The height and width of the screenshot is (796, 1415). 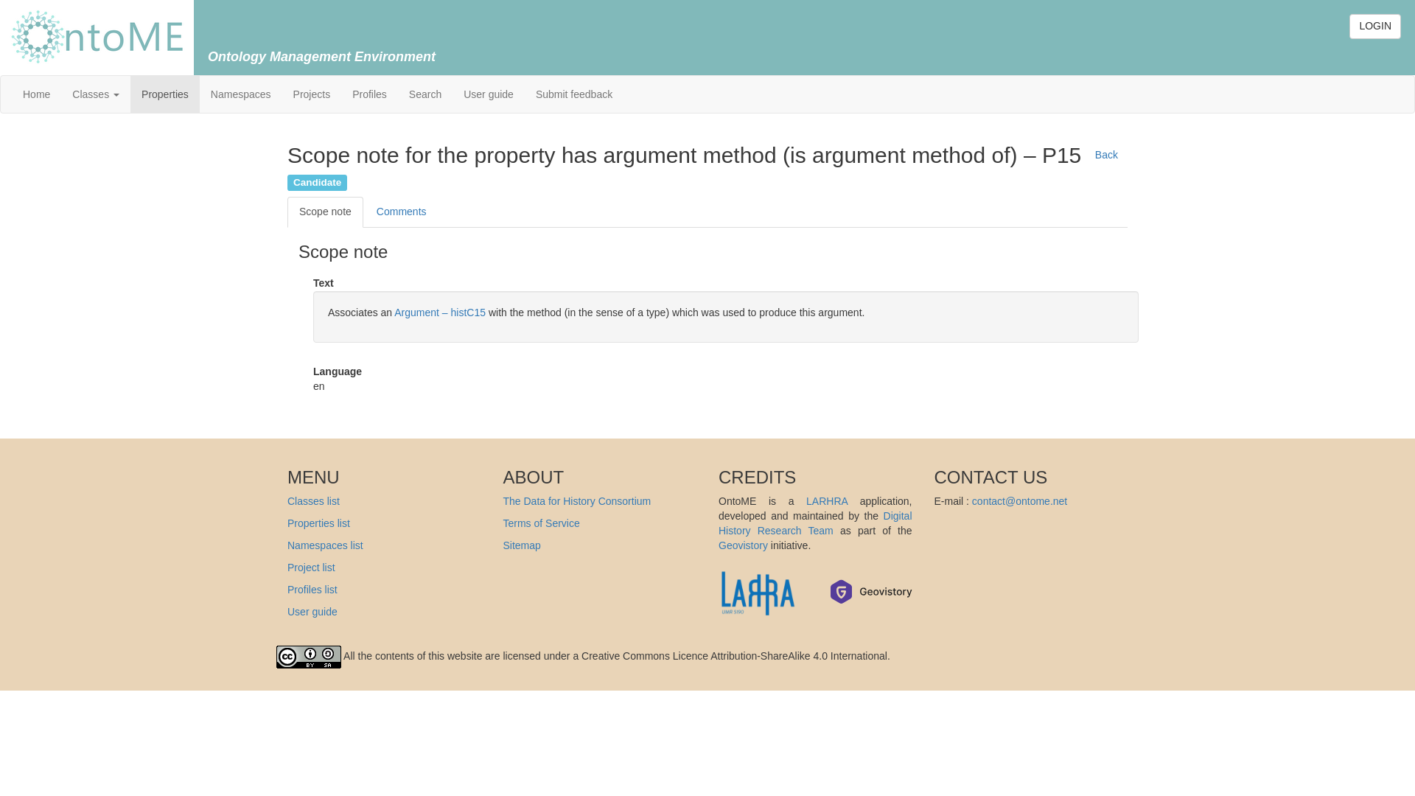 I want to click on Projects, so click(x=312, y=94).